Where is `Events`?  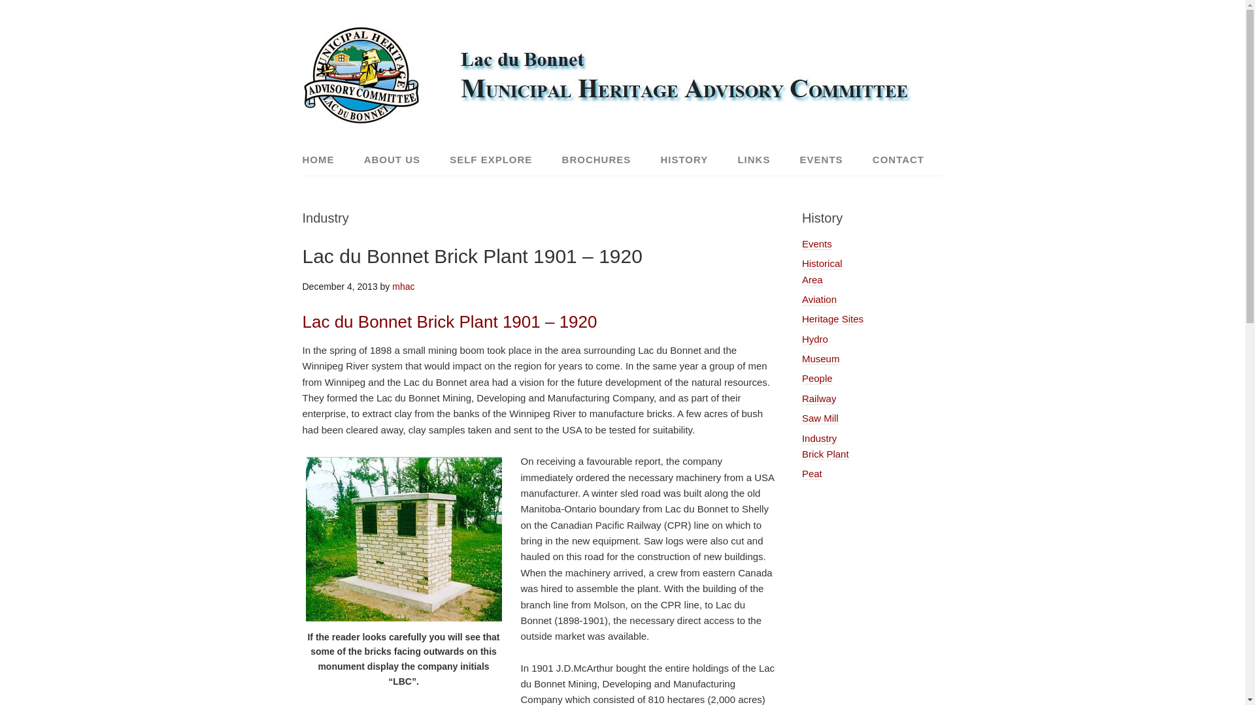 Events is located at coordinates (816, 244).